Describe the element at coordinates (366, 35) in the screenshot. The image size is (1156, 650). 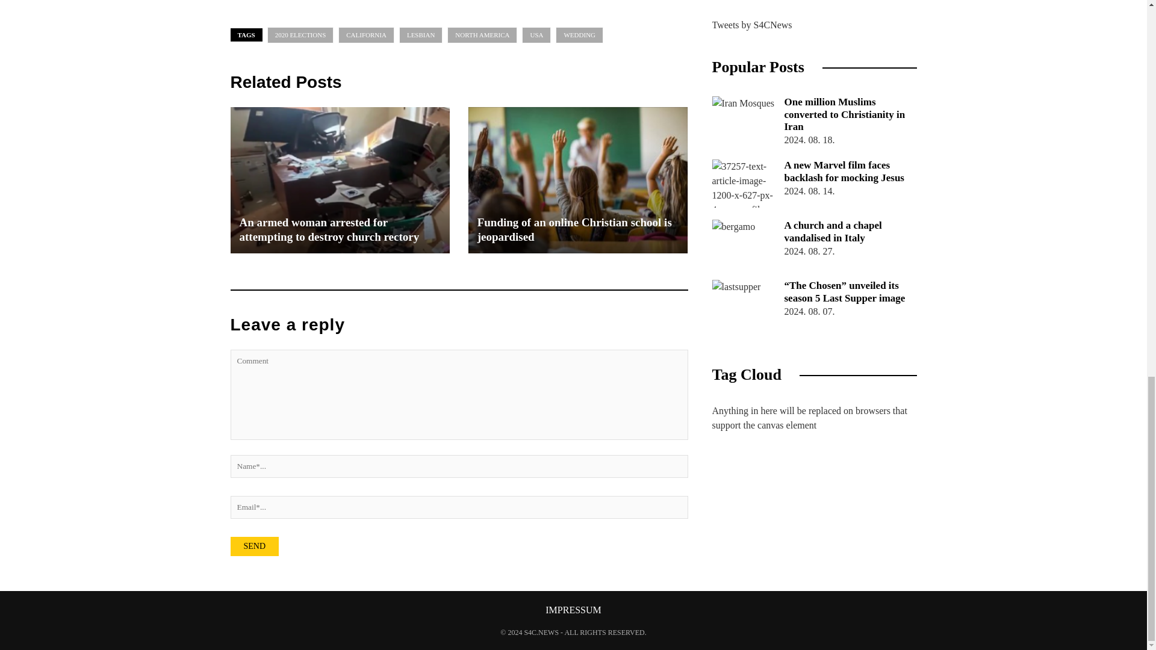
I see `View all posts tagged california` at that location.